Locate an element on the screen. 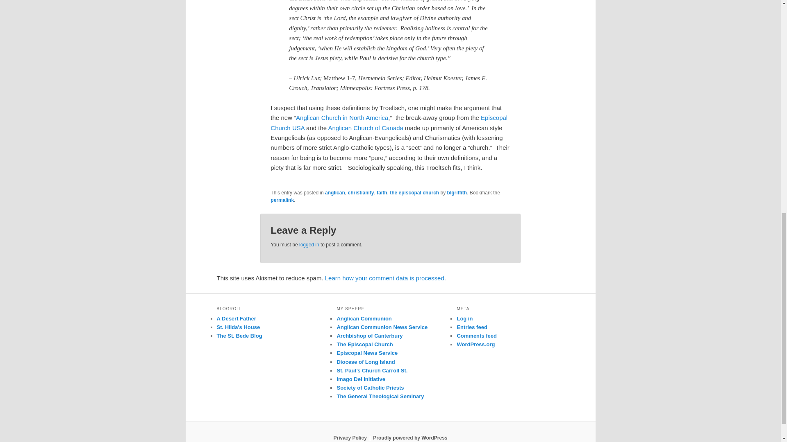 The height and width of the screenshot is (442, 787). A Desert Father is located at coordinates (236, 318).